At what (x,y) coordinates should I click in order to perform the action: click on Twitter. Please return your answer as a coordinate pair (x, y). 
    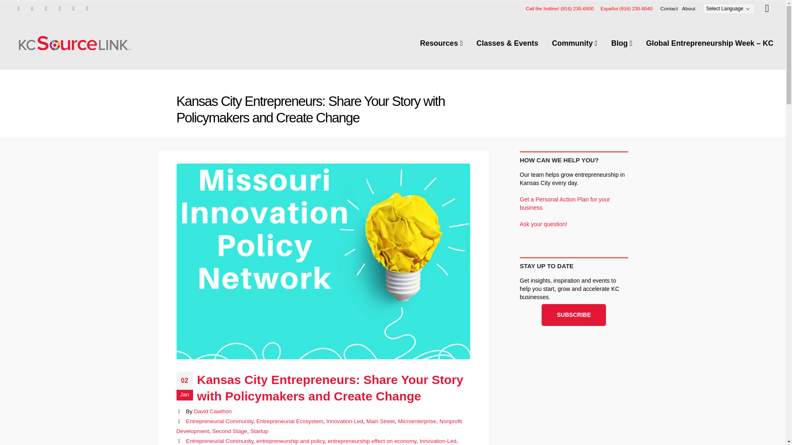
    Looking at the image, I should click on (32, 8).